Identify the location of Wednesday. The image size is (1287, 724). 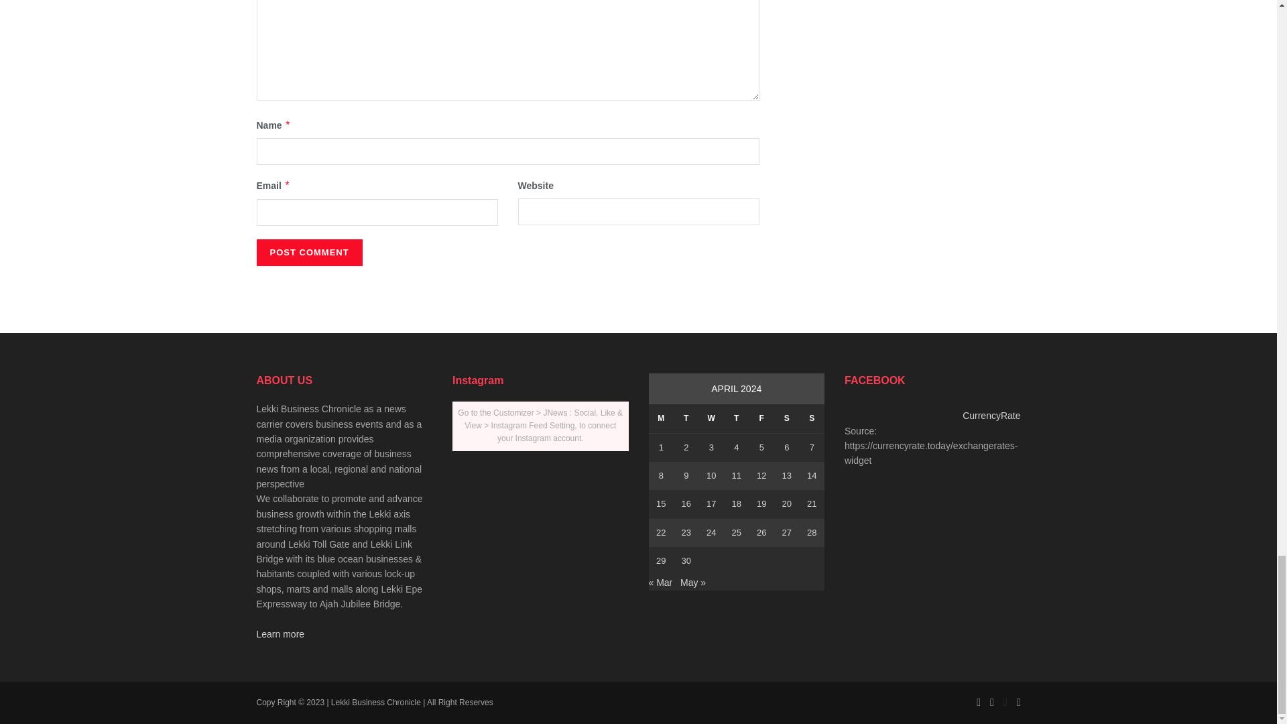
(711, 418).